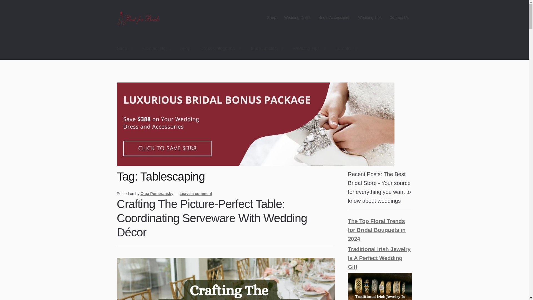  What do you see at coordinates (380, 286) in the screenshot?
I see `Traditional Irish Jewelry Is A Perfect Wedding Gift` at bounding box center [380, 286].